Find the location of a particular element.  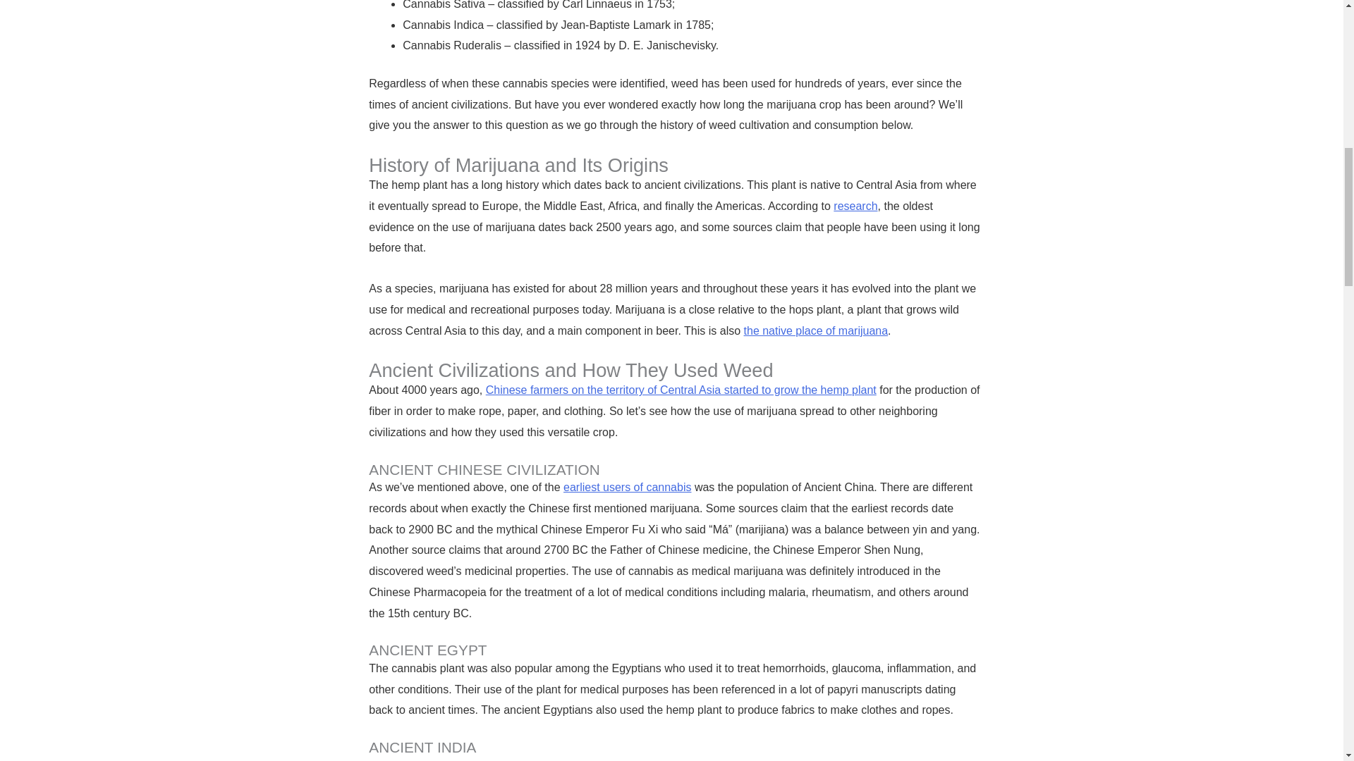

earliest users of cannabis is located at coordinates (626, 486).